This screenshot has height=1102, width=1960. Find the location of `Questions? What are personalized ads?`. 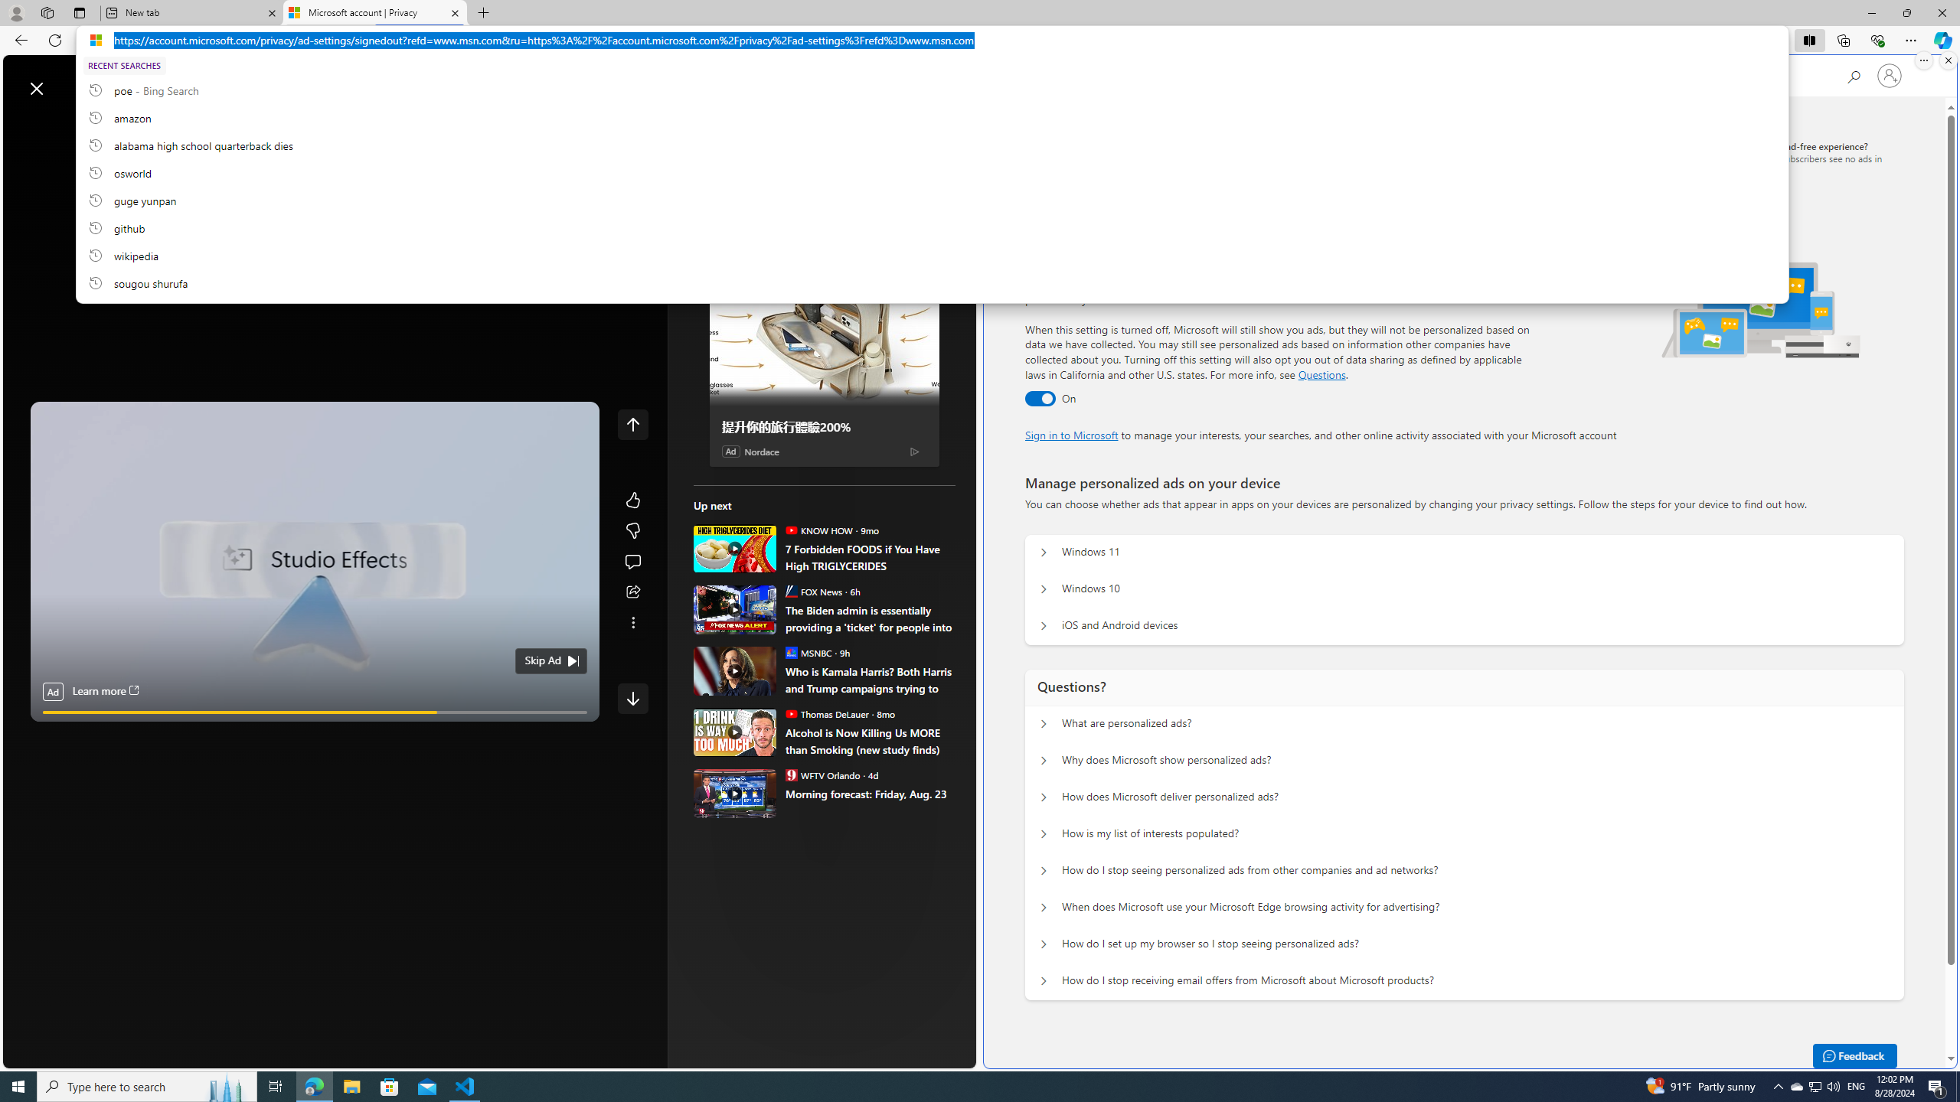

Questions? What are personalized ads? is located at coordinates (1044, 724).